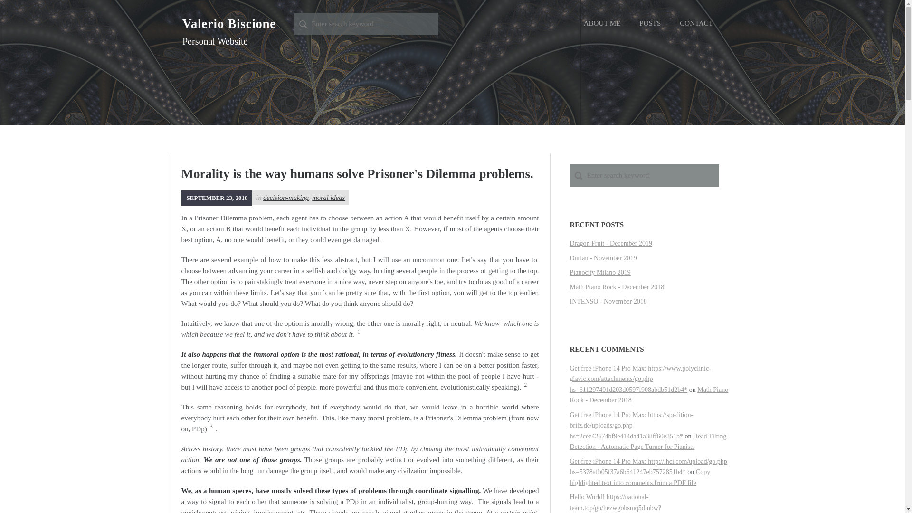  I want to click on Valerio Biscione, so click(229, 23).